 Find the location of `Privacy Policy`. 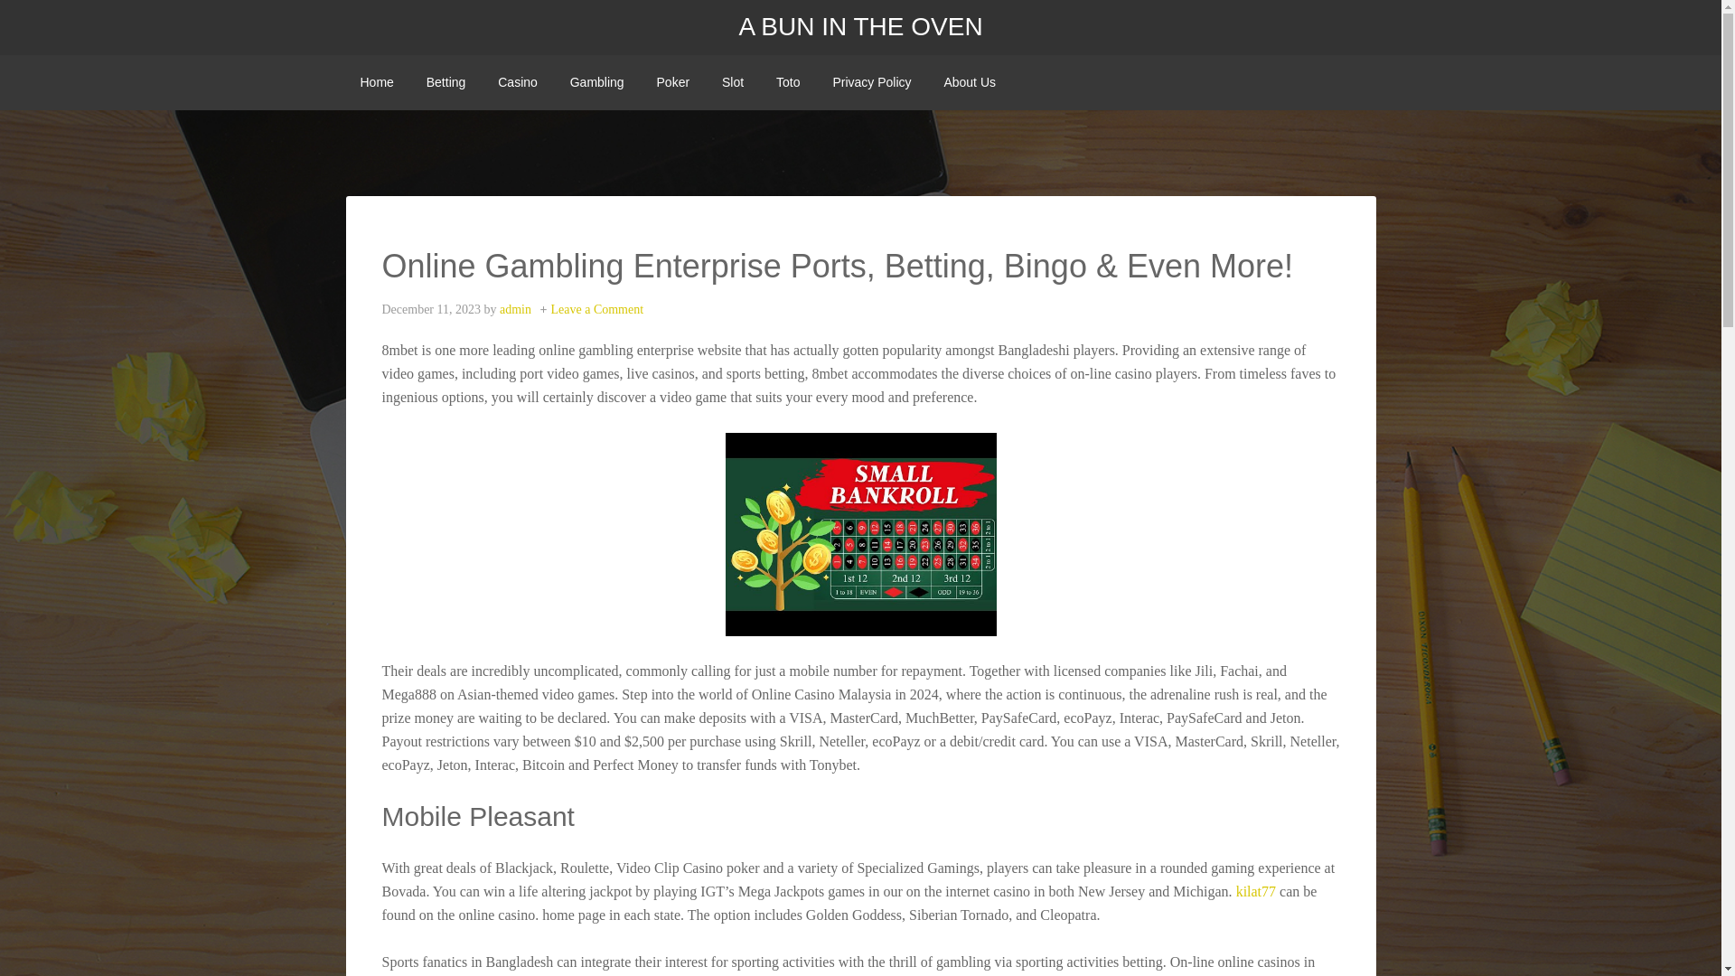

Privacy Policy is located at coordinates (871, 82).